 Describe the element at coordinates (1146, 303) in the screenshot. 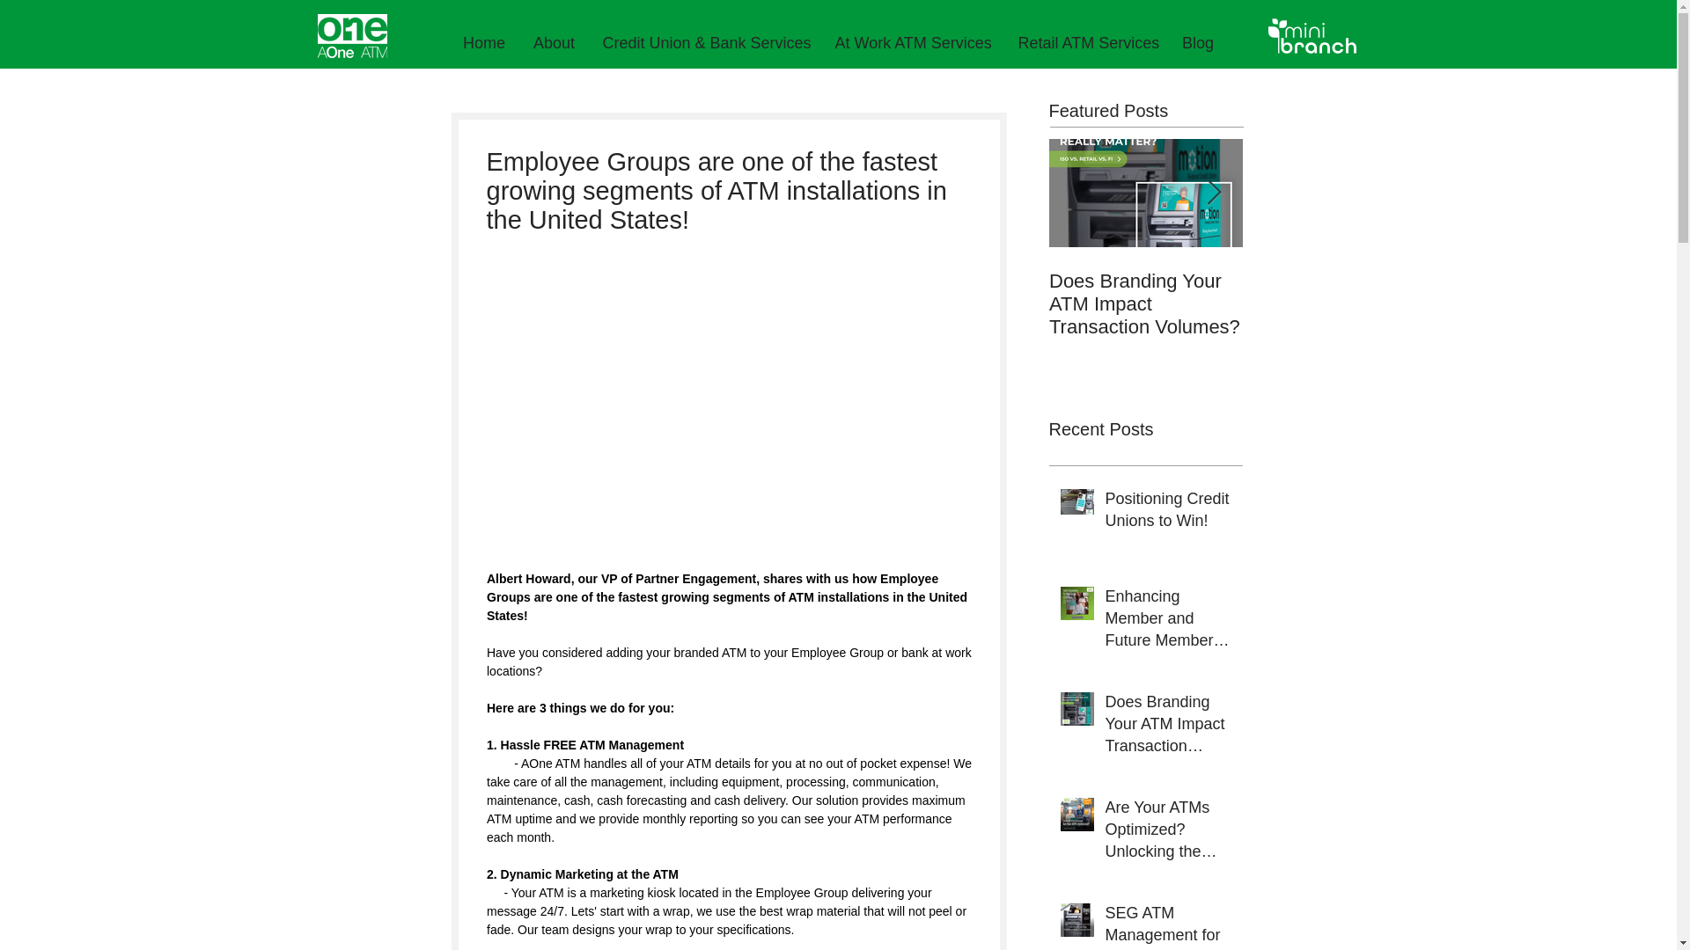

I see `Does Branding Your ATM Impact Transaction Volumes?` at that location.